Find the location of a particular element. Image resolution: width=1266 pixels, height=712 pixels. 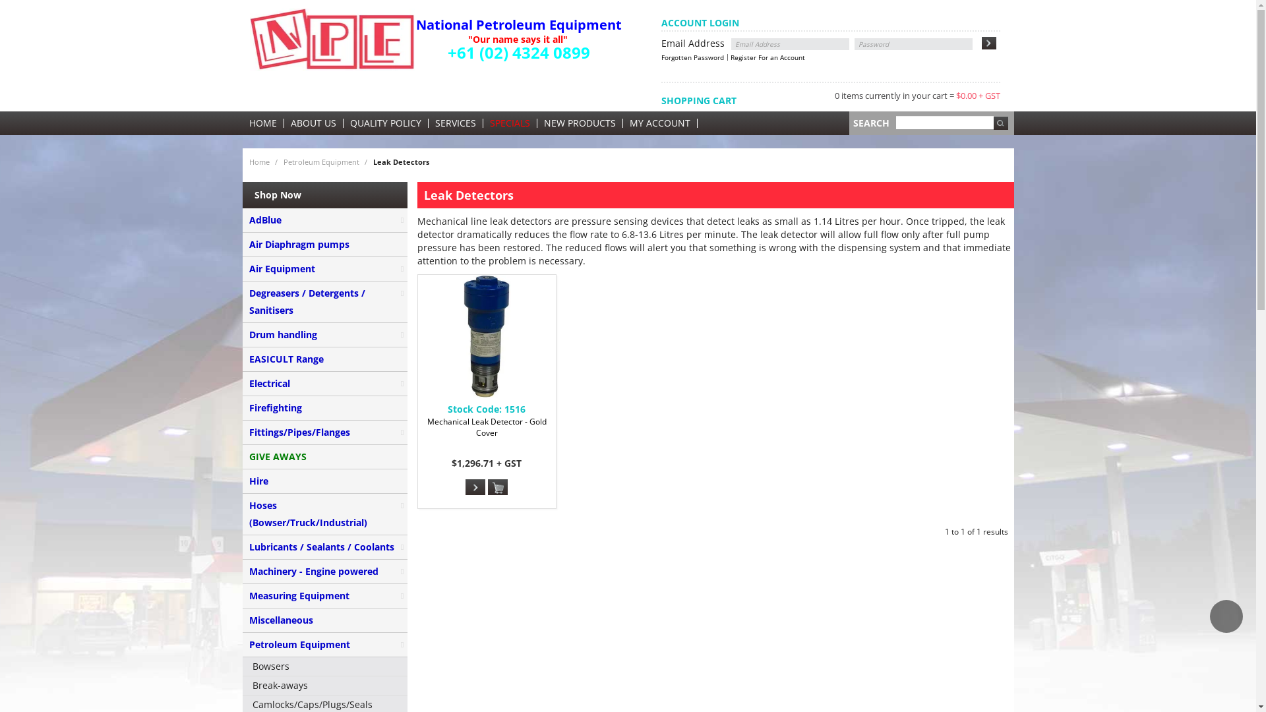

Drum handling is located at coordinates (325, 335).